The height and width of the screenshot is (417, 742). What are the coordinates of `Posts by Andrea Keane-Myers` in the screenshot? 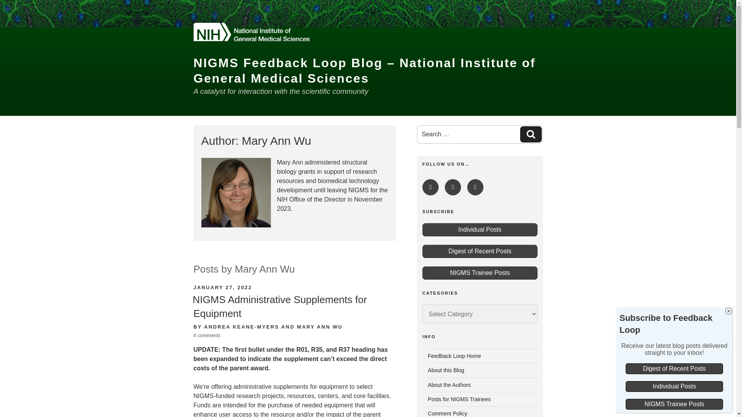 It's located at (446, 370).